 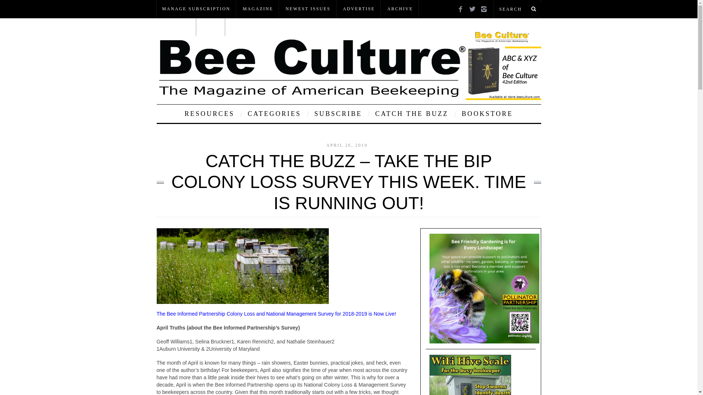 What do you see at coordinates (211, 26) in the screenshot?
I see `HOME` at bounding box center [211, 26].